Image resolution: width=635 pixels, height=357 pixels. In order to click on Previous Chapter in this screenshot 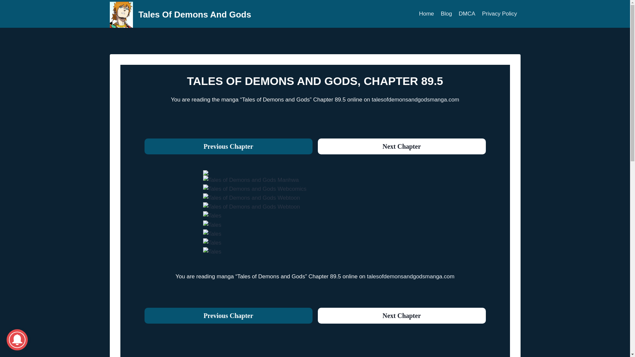, I will do `click(228, 315)`.